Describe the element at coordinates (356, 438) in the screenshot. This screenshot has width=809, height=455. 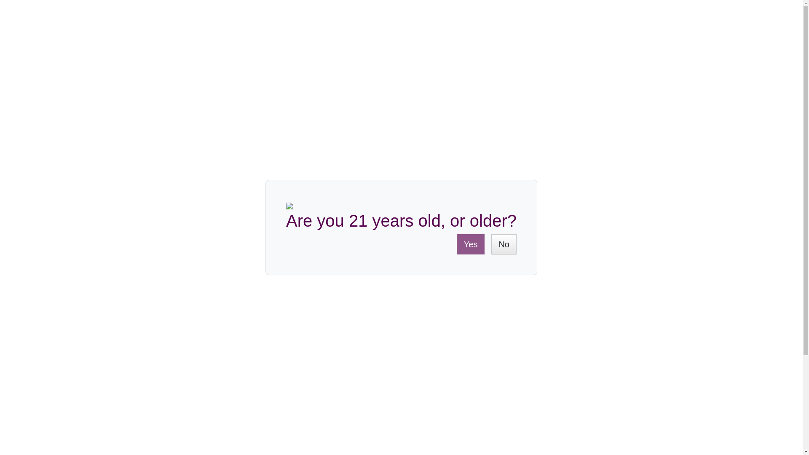
I see `INSTORE PICKUP` at that location.